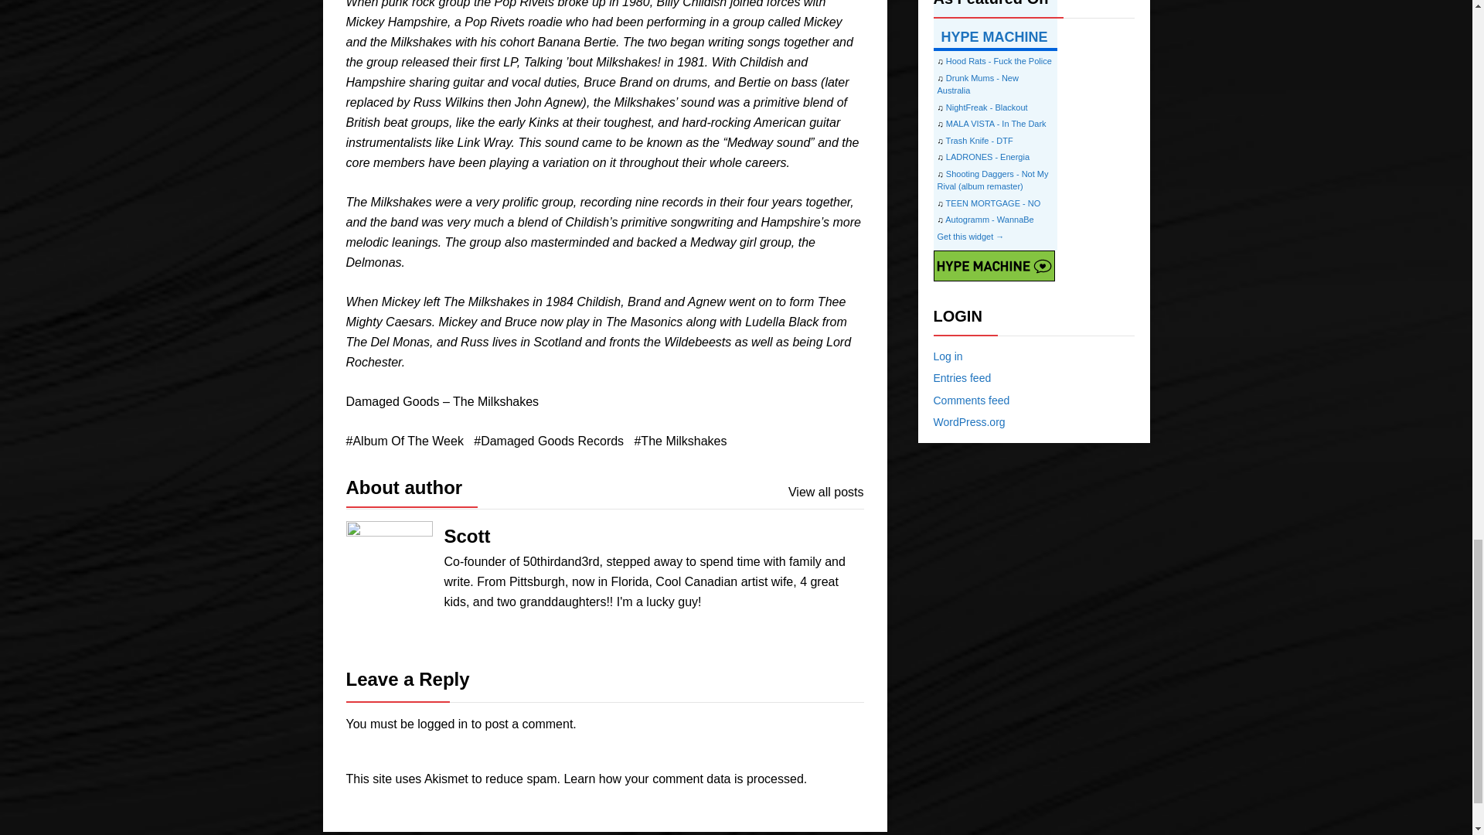 The width and height of the screenshot is (1484, 835). What do you see at coordinates (442, 724) in the screenshot?
I see `logged in` at bounding box center [442, 724].